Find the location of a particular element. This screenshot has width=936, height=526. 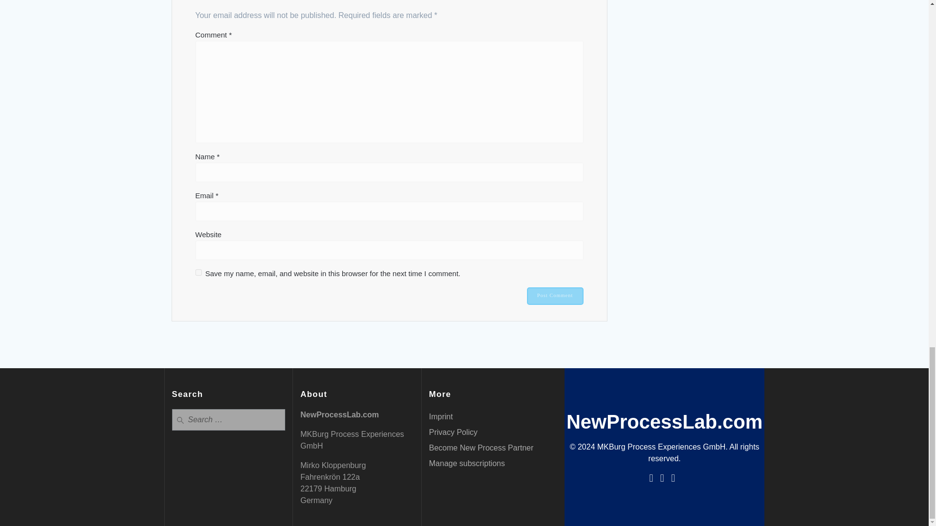

yes is located at coordinates (198, 272).